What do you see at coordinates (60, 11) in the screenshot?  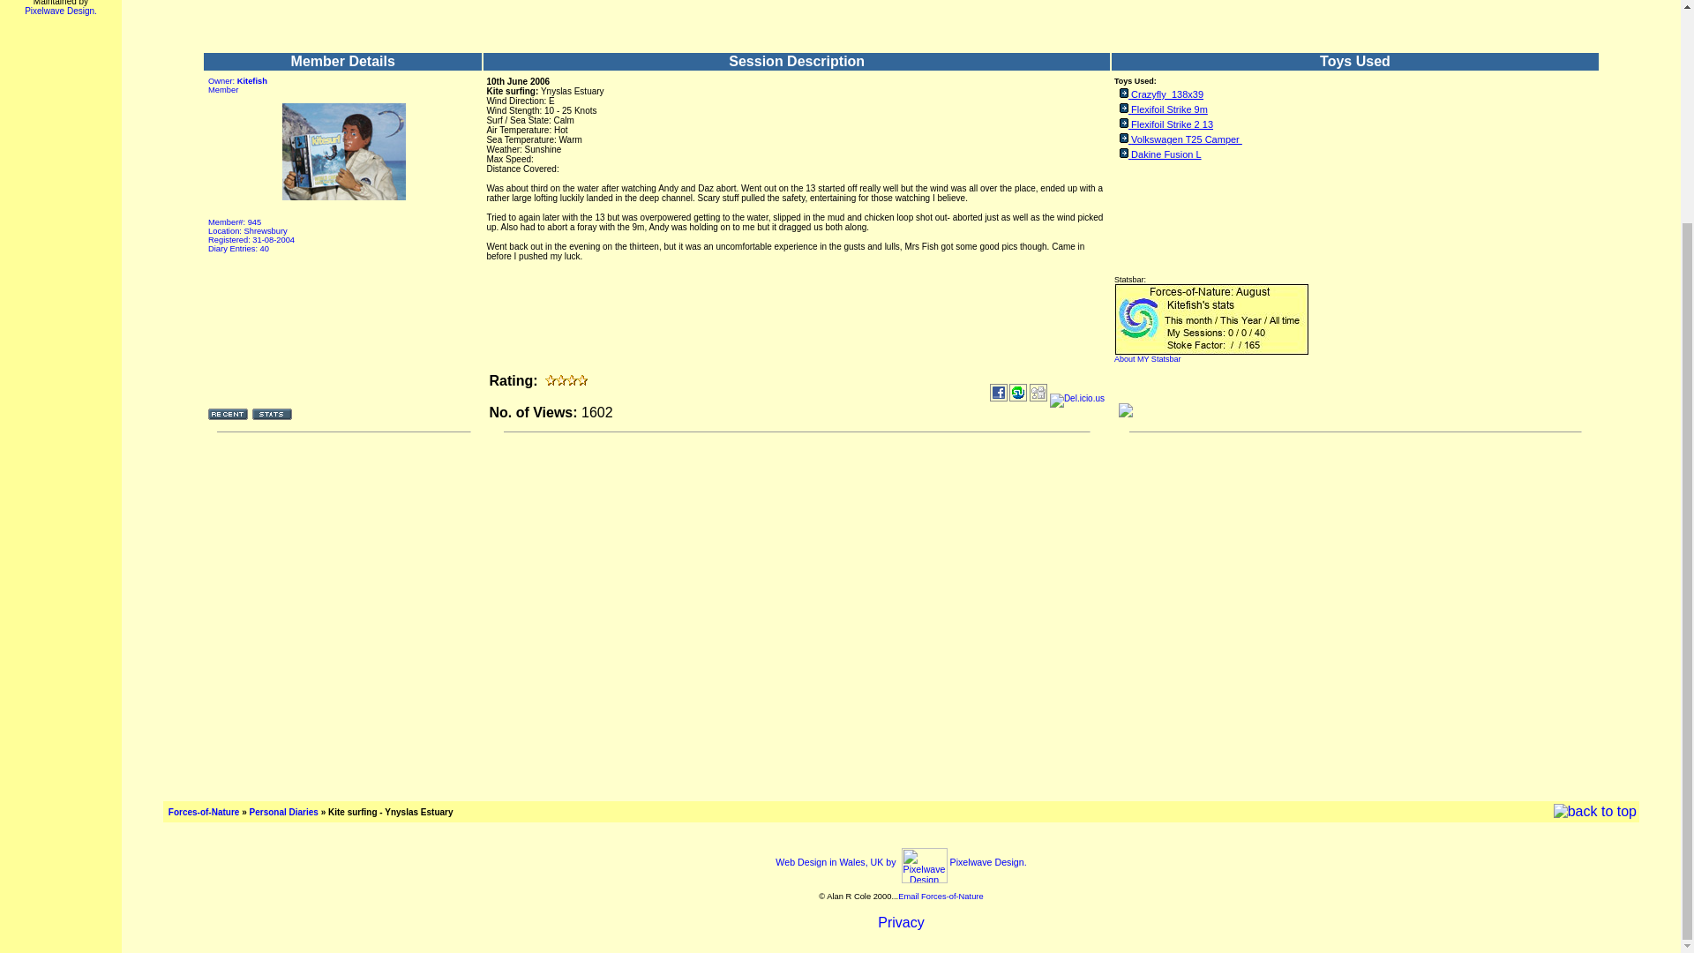 I see `Pixelwave Design` at bounding box center [60, 11].